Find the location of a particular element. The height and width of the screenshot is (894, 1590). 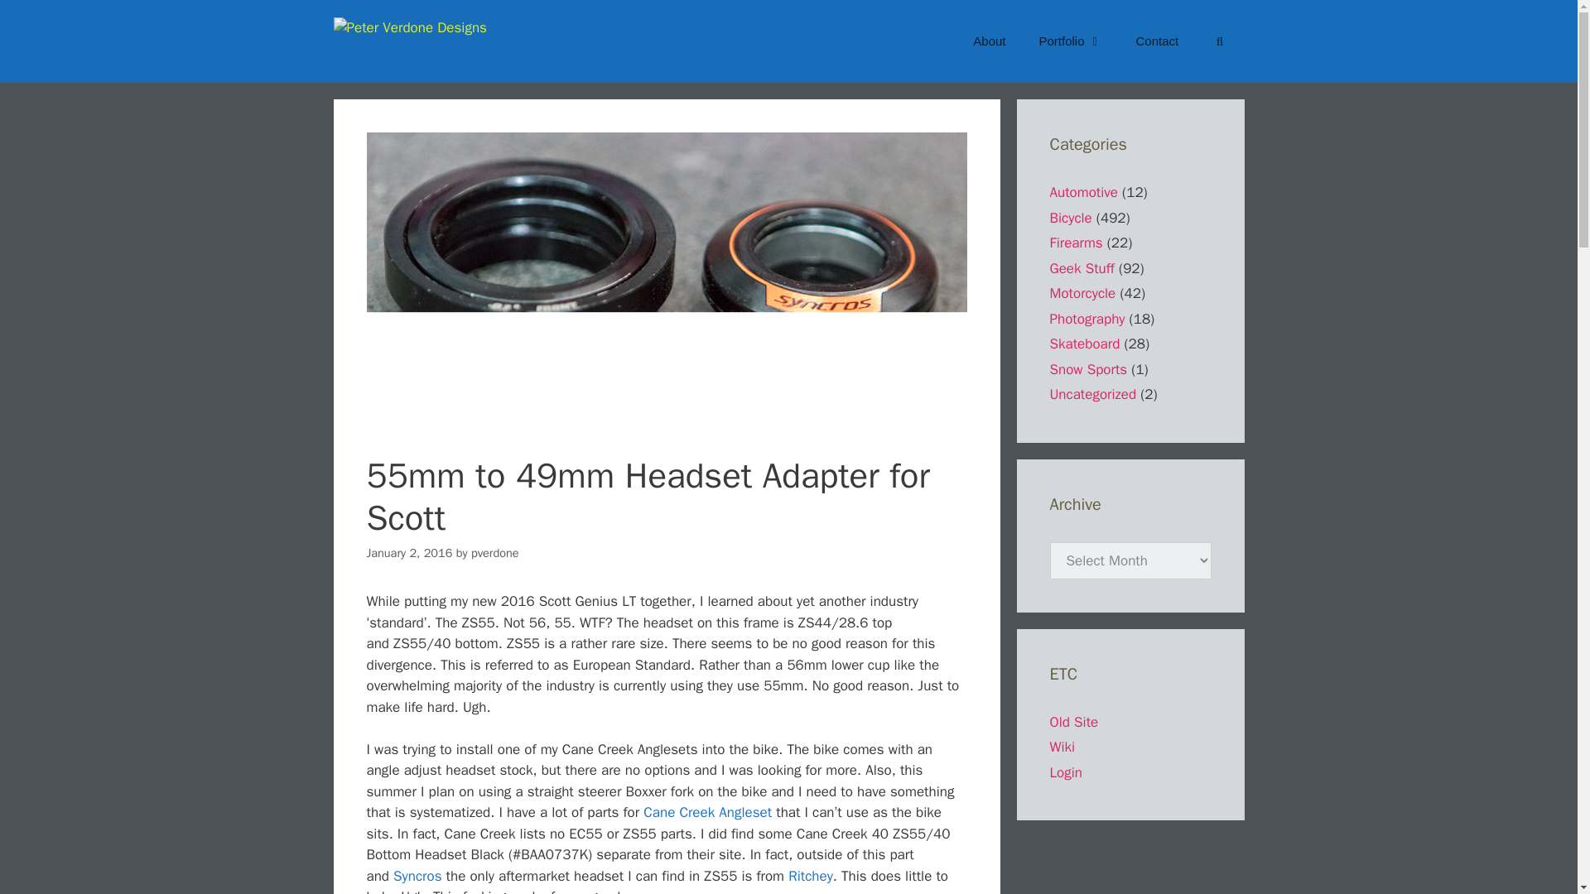

Portfolio is located at coordinates (1070, 41).